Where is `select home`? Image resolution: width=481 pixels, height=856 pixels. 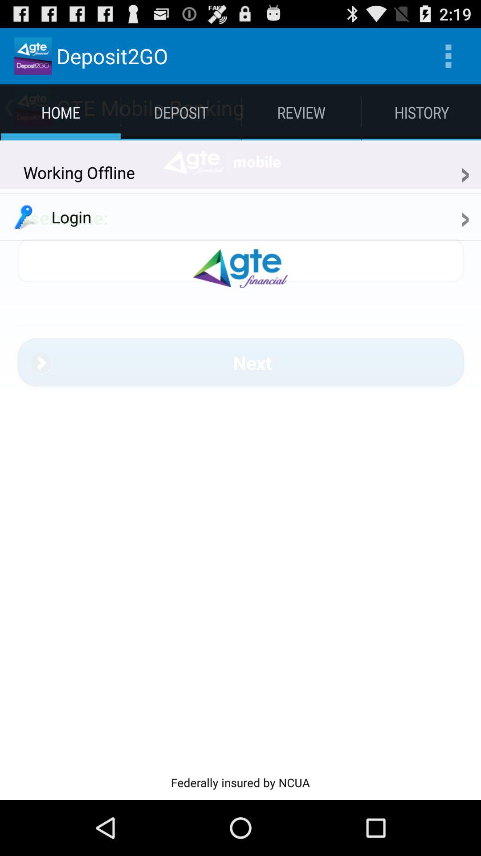
select home is located at coordinates (61, 112).